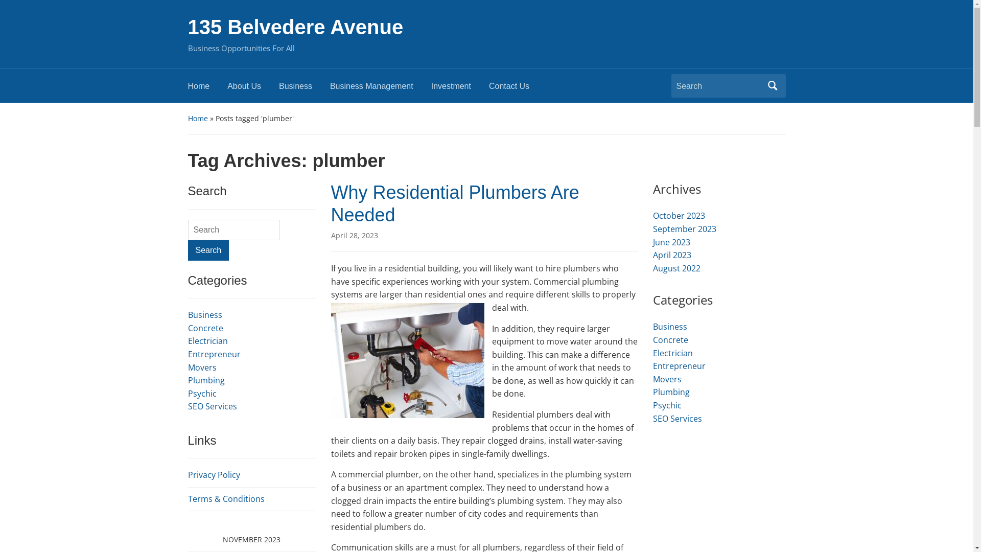 The width and height of the screenshot is (981, 552). What do you see at coordinates (296, 27) in the screenshot?
I see `135 Belvedere Avenue` at bounding box center [296, 27].